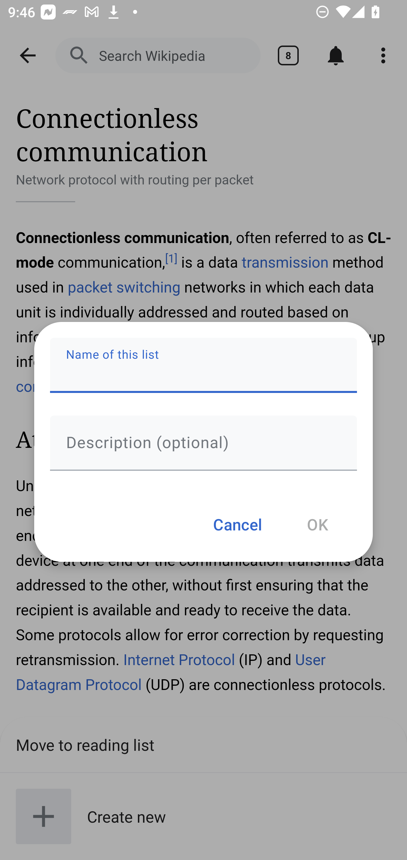  I want to click on Description (optional), so click(203, 443).